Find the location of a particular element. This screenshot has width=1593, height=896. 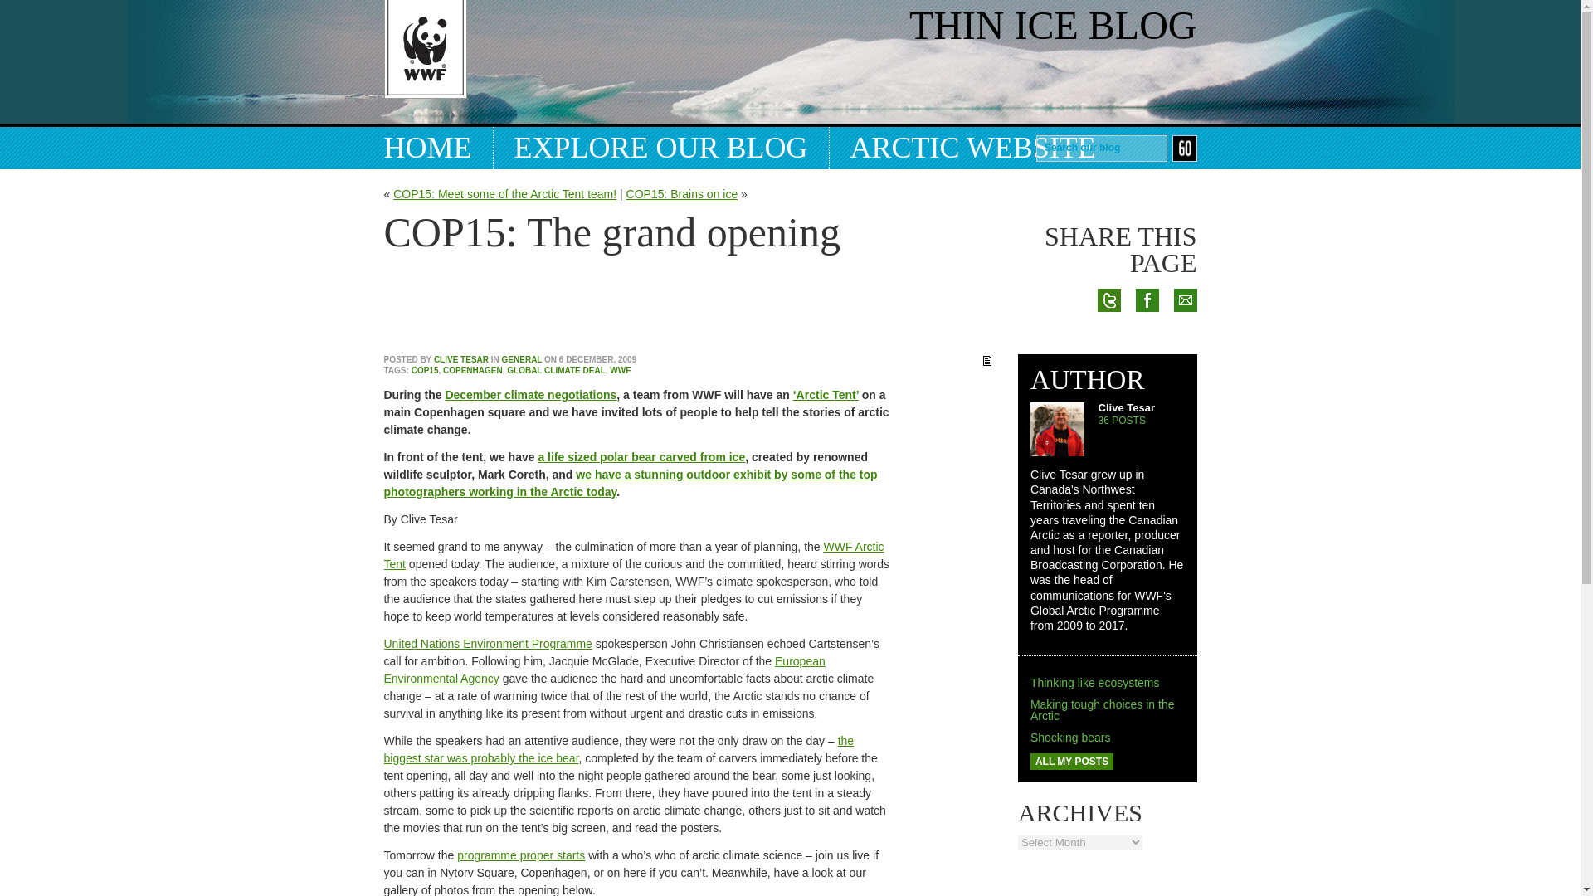

European Environmental Agency is located at coordinates (604, 670).